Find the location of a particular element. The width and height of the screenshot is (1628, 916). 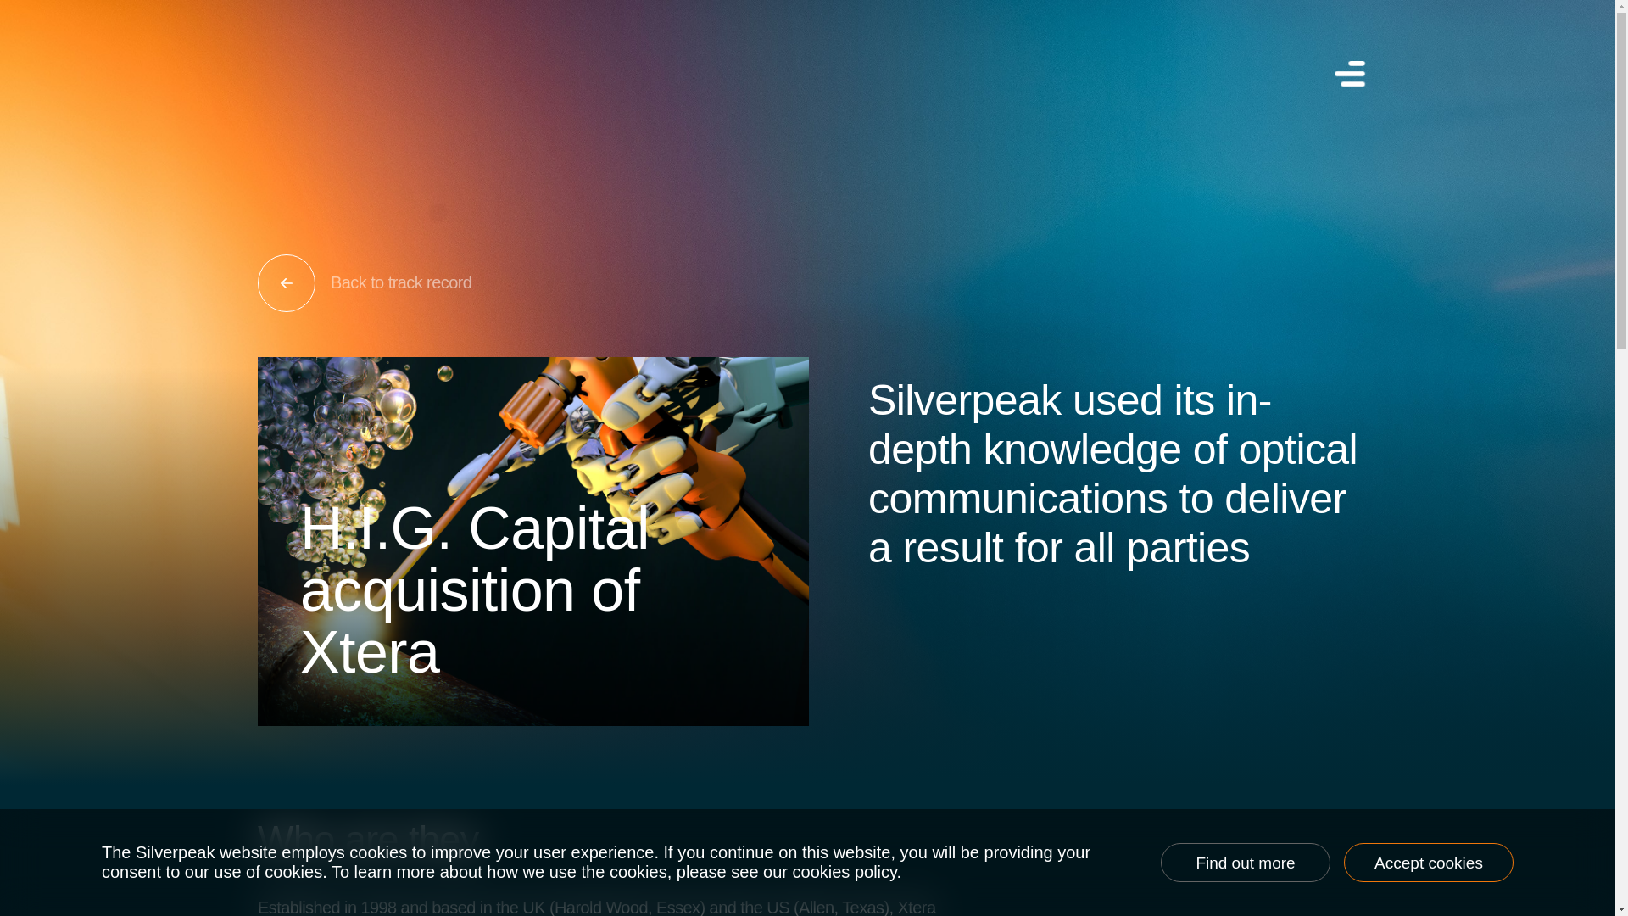

Back to track record is located at coordinates (814, 282).